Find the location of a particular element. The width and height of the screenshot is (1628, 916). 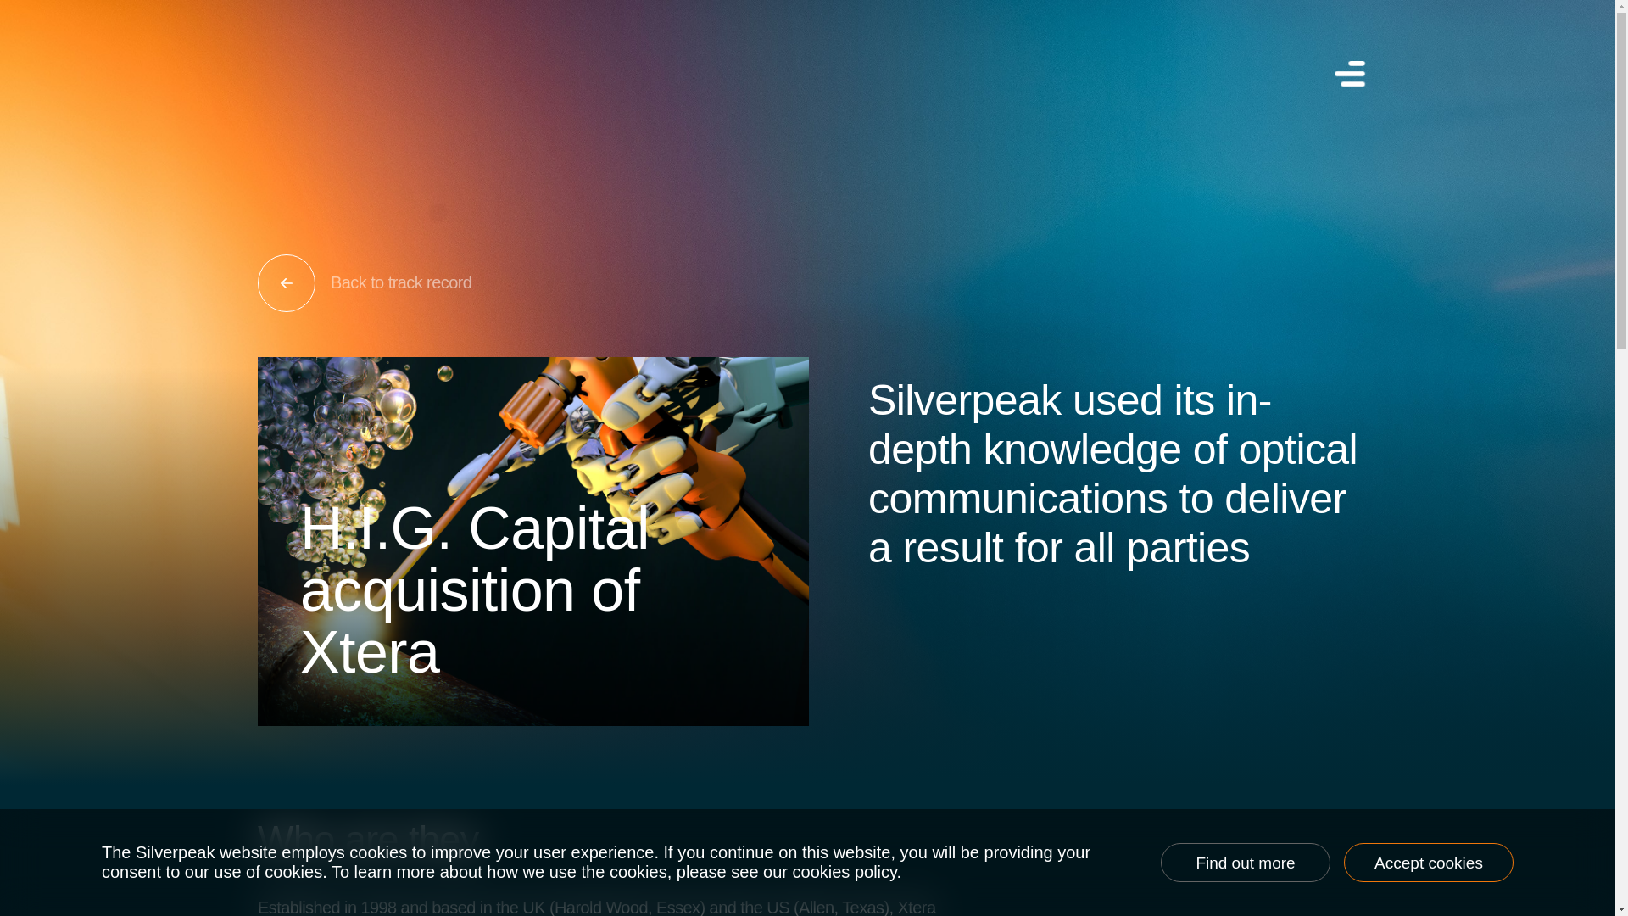

Back to track record is located at coordinates (814, 282).